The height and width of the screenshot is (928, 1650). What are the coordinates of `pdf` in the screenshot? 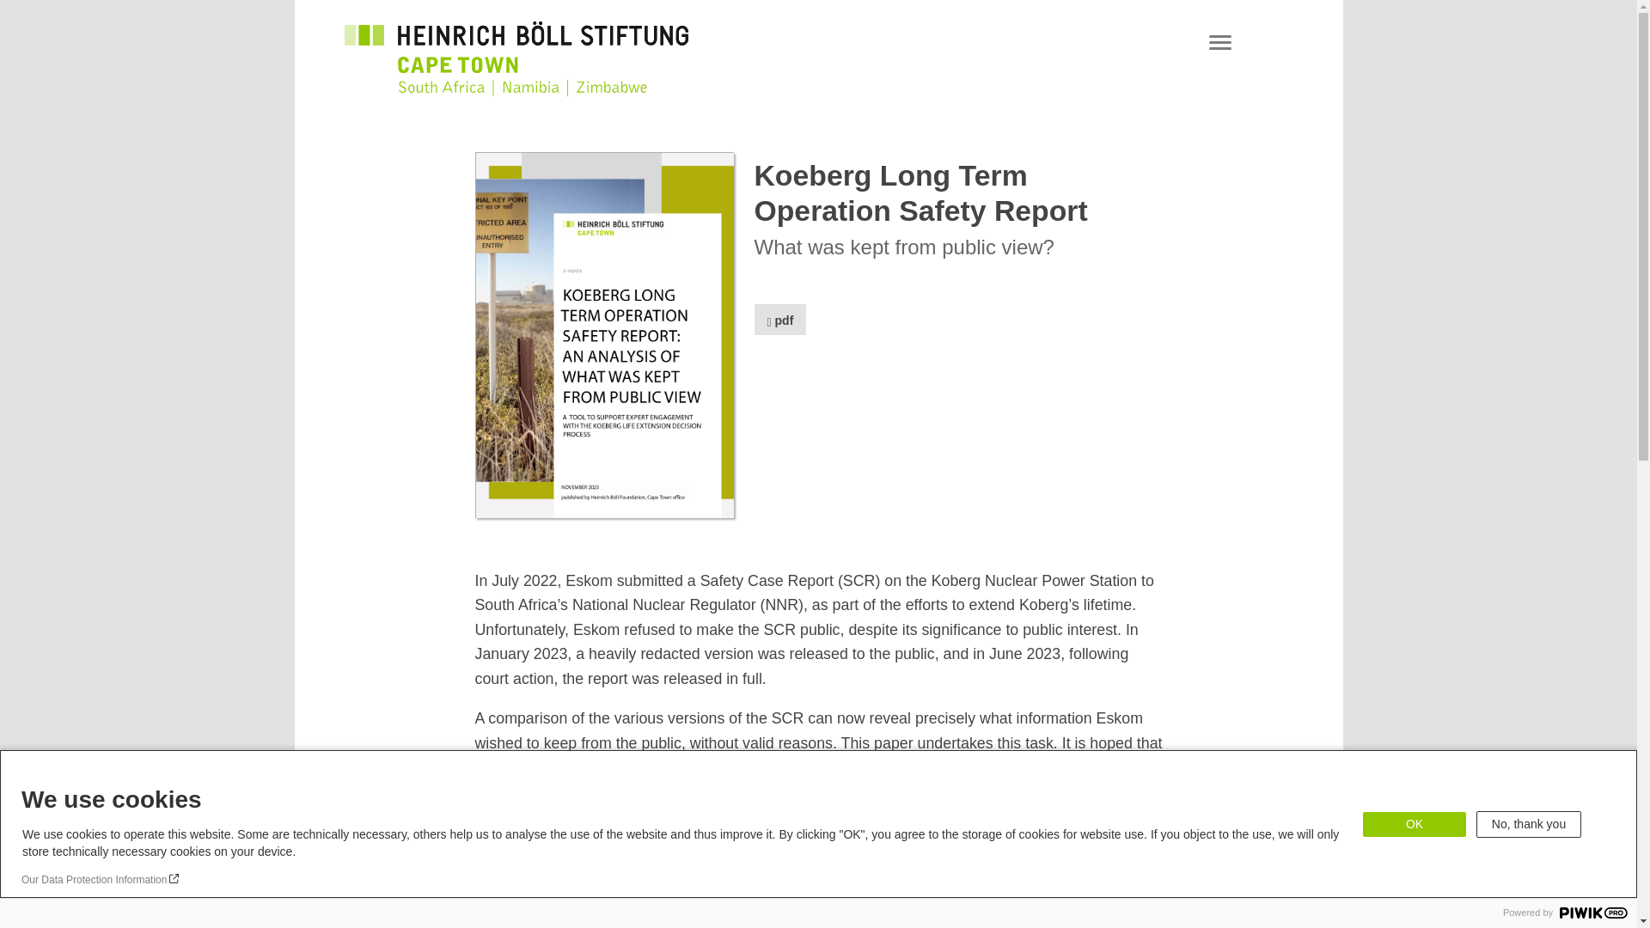 It's located at (780, 319).